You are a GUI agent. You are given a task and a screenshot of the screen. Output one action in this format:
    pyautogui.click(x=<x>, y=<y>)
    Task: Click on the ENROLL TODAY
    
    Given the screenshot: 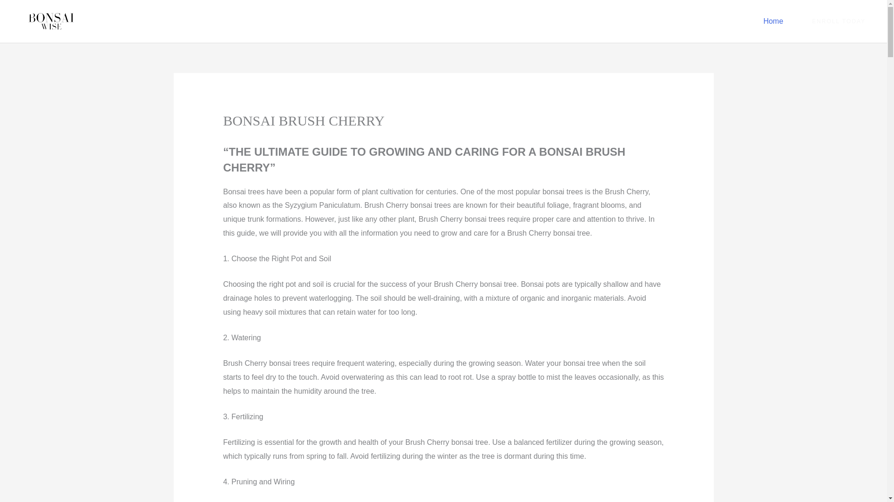 What is the action you would take?
    pyautogui.click(x=839, y=21)
    